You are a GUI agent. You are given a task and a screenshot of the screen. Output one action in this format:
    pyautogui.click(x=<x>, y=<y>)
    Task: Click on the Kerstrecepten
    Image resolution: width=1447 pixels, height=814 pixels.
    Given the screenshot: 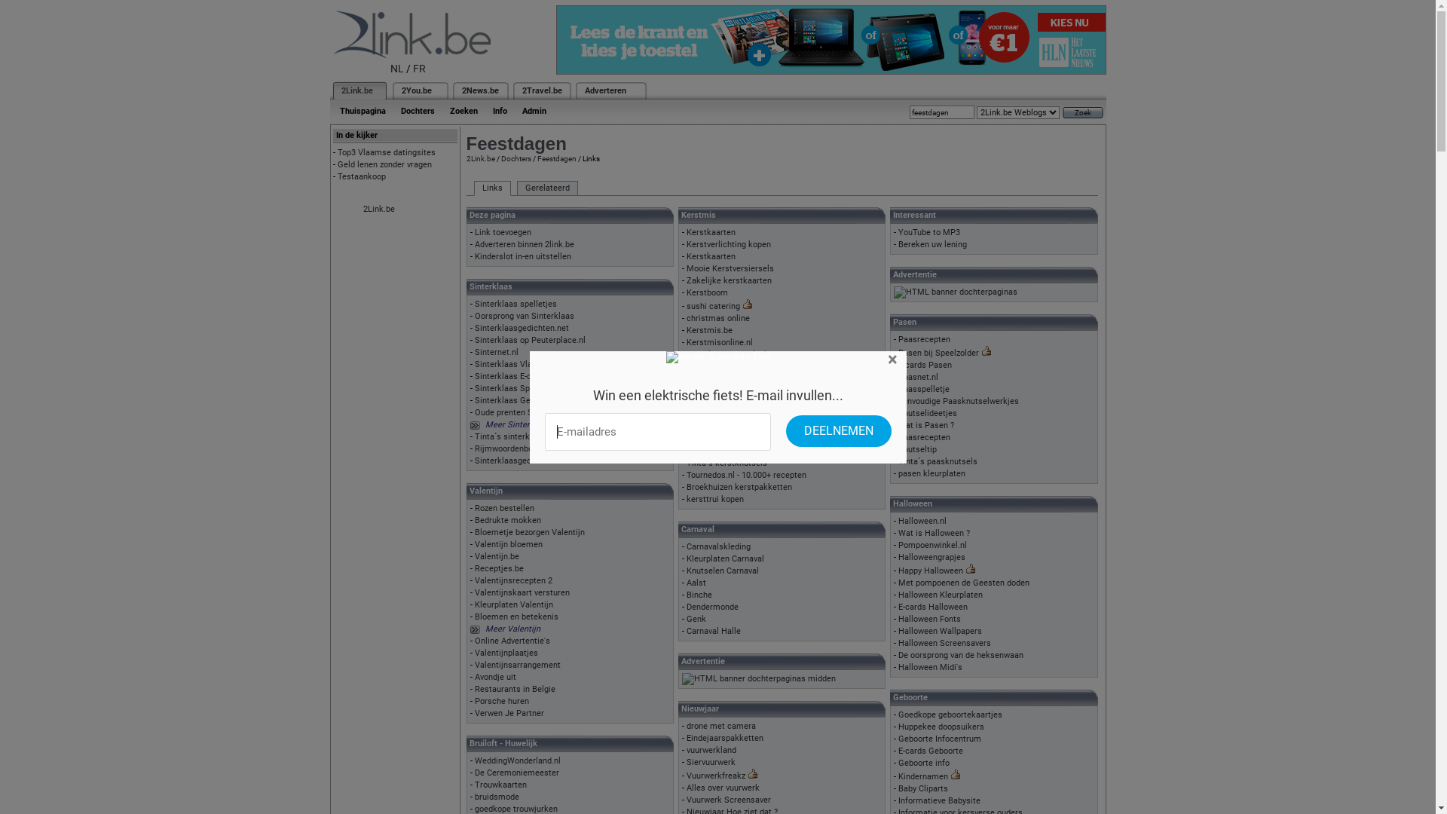 What is the action you would take?
    pyautogui.click(x=713, y=366)
    